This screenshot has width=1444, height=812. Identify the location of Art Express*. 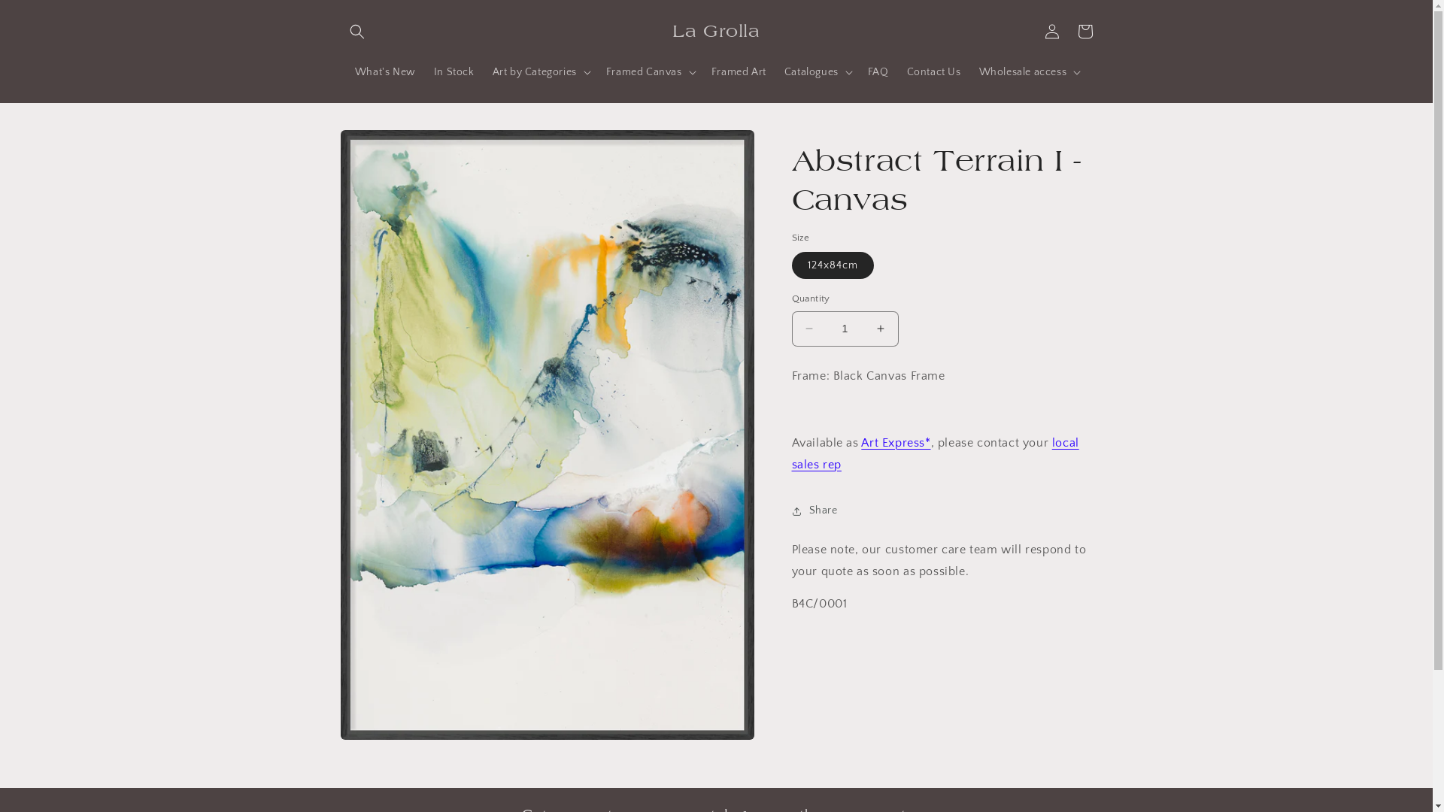
(896, 443).